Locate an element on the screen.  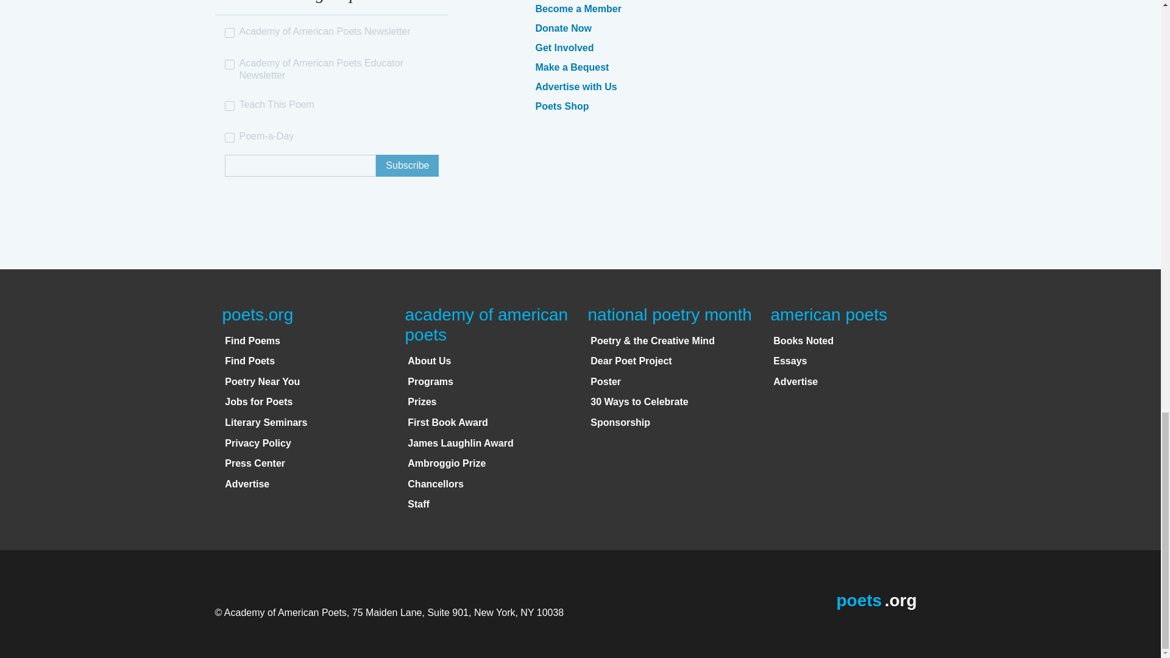
Poets Shop is located at coordinates (561, 106).